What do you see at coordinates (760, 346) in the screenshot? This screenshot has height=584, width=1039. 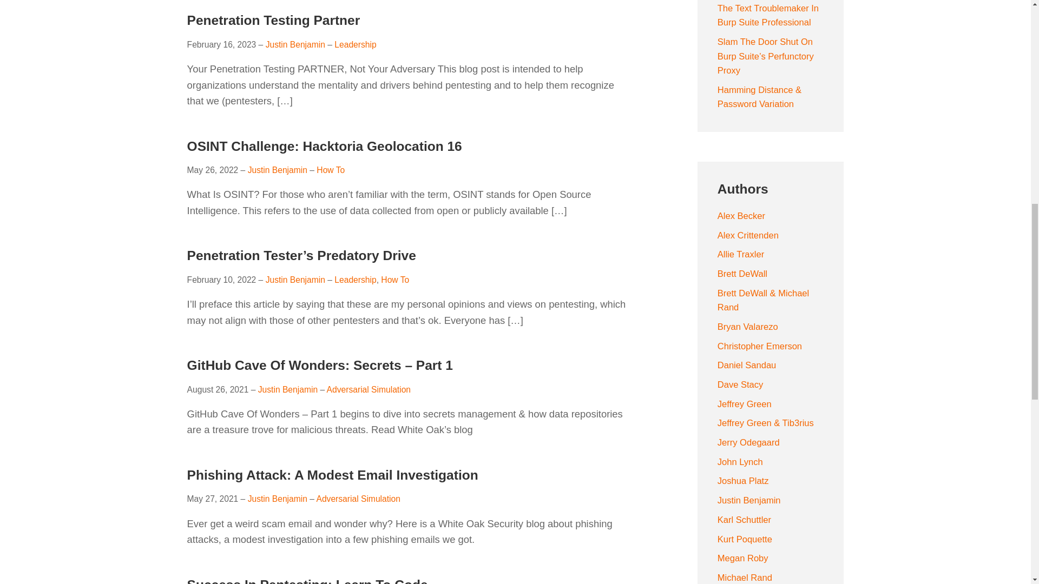 I see `Posts by Christopher Emerson` at bounding box center [760, 346].